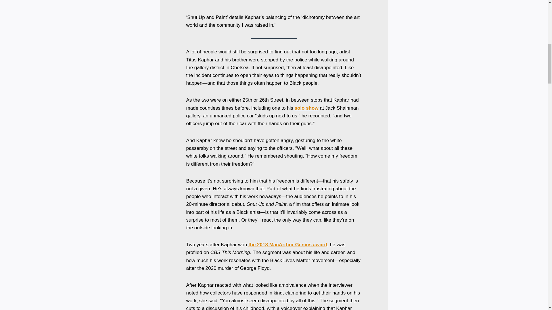 The width and height of the screenshot is (552, 310). I want to click on solo, so click(300, 108).